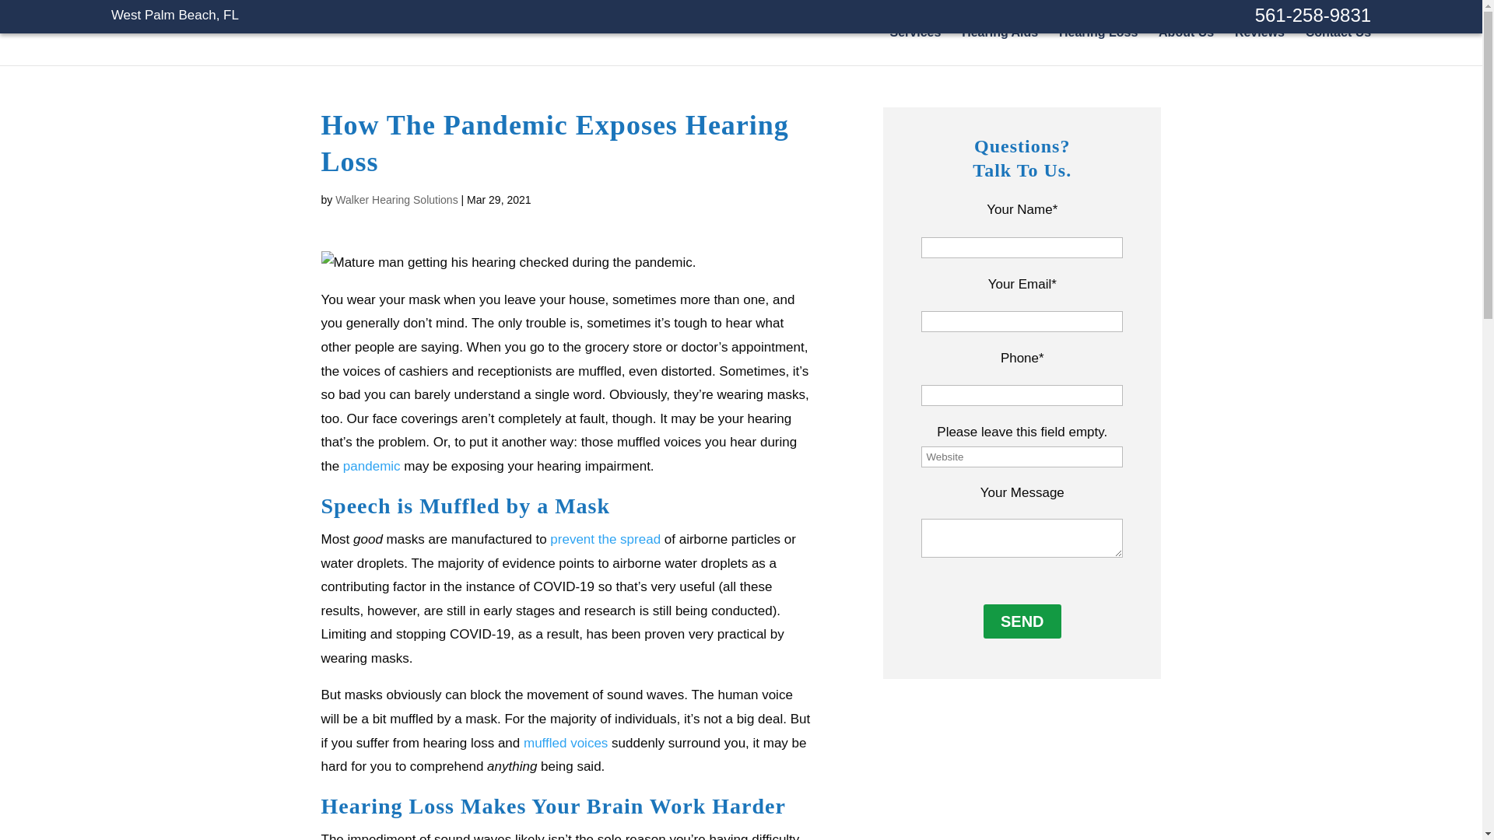 This screenshot has width=1494, height=840. I want to click on West Palm Beach, FL, so click(174, 15).